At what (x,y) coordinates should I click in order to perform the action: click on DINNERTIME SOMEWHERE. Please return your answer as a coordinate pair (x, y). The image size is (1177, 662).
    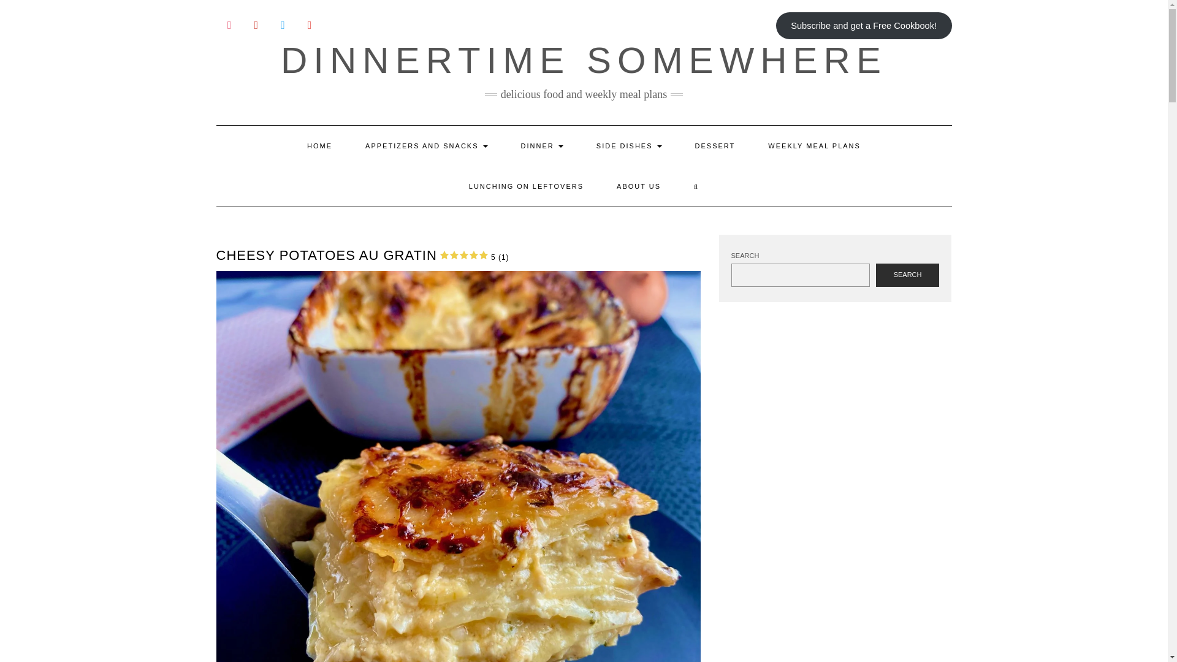
    Looking at the image, I should click on (584, 60).